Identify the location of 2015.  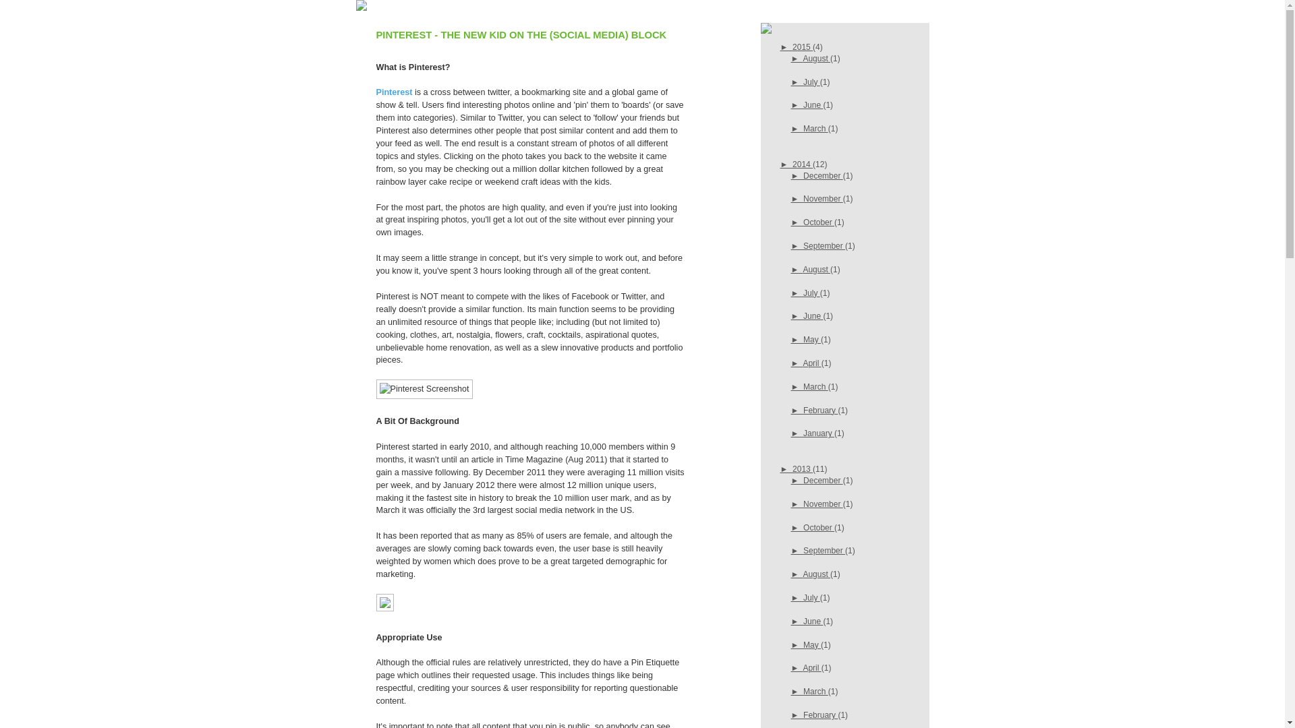
(803, 47).